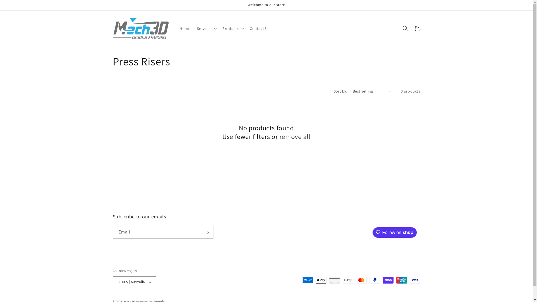 The width and height of the screenshot is (537, 302). Describe the element at coordinates (134, 282) in the screenshot. I see `AUD $ | Australia` at that location.